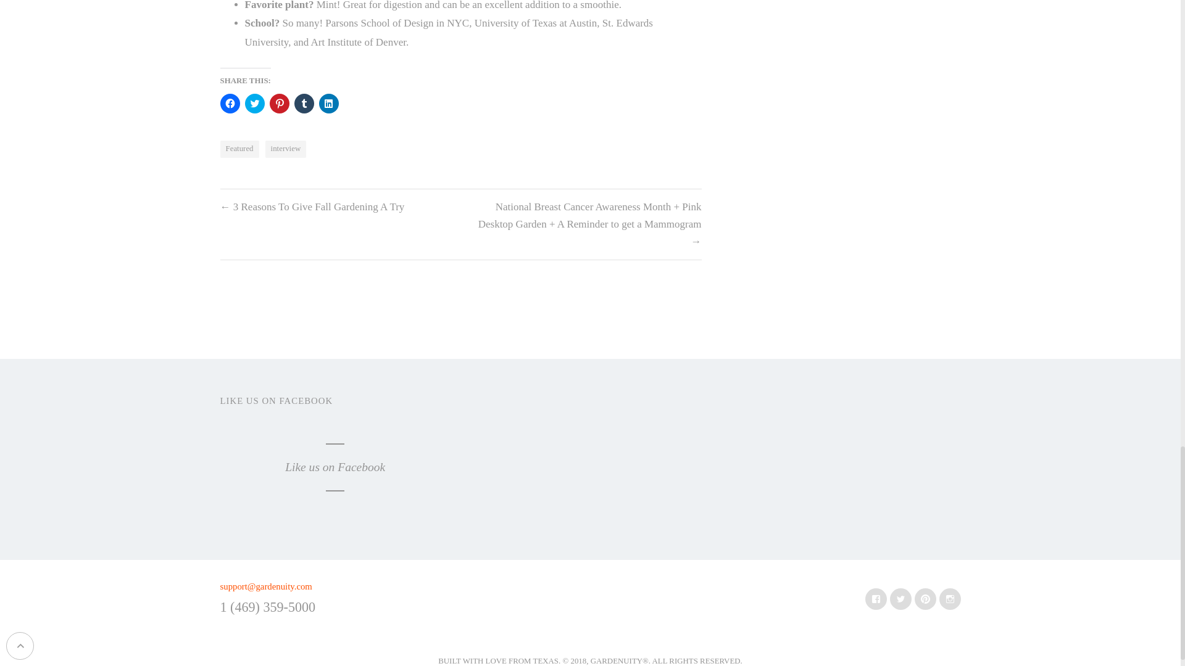 The image size is (1185, 666). I want to click on Click to share on Tumblr, so click(304, 104).